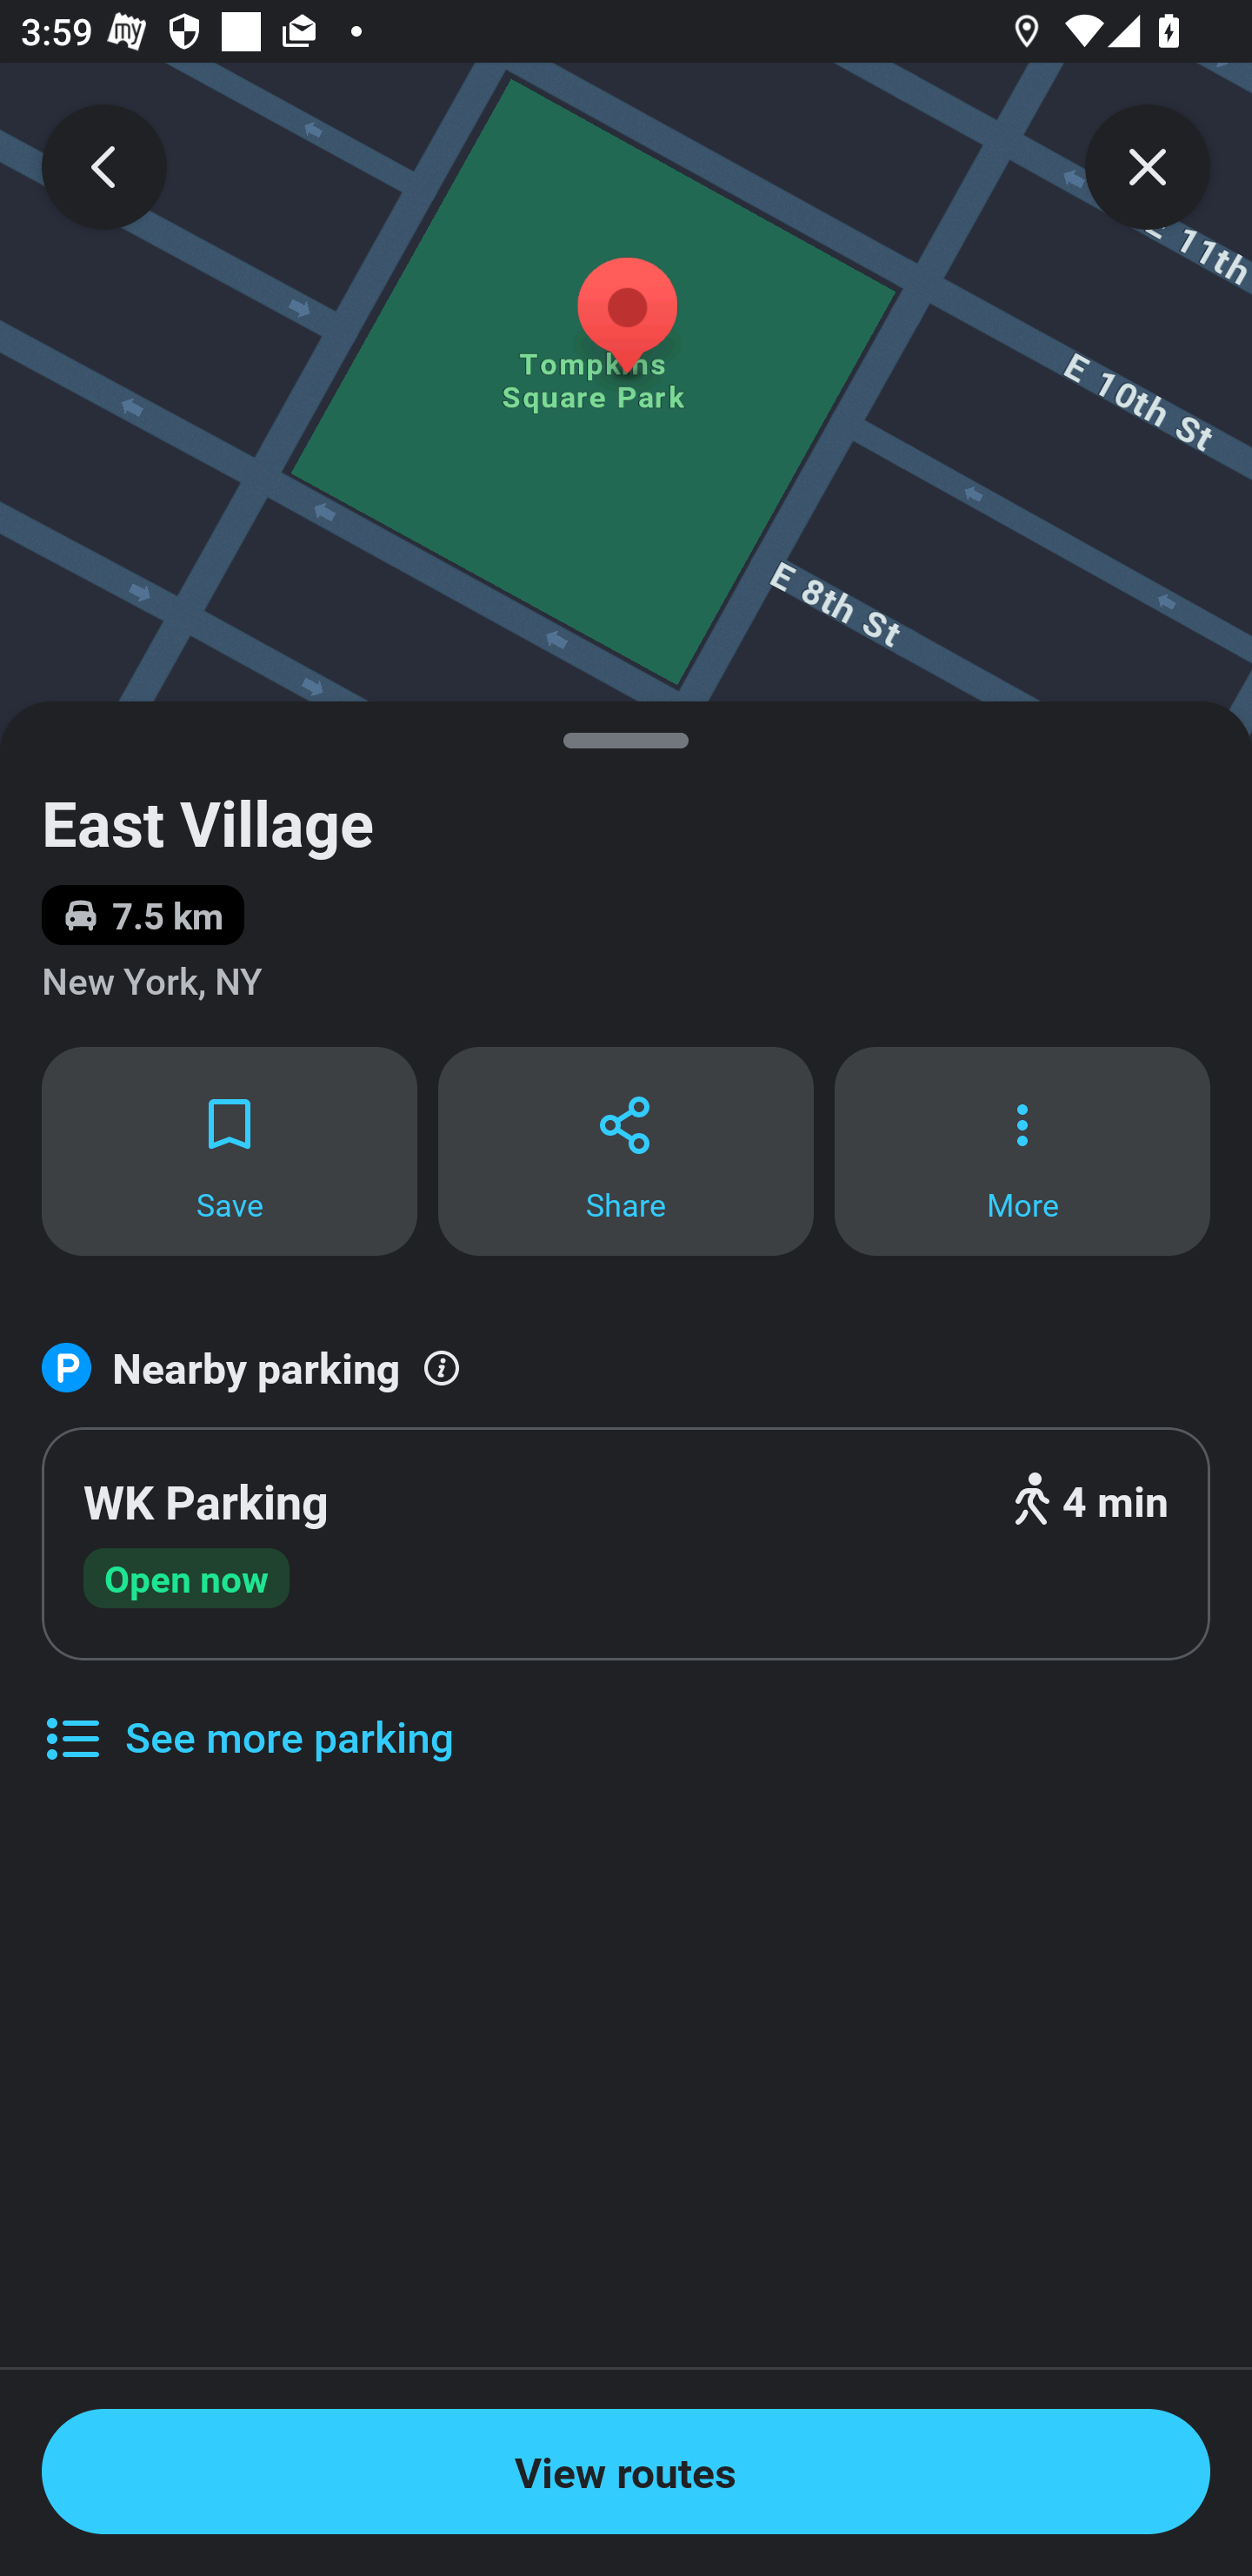 This screenshot has height=2576, width=1252. What do you see at coordinates (229, 1150) in the screenshot?
I see `Save` at bounding box center [229, 1150].